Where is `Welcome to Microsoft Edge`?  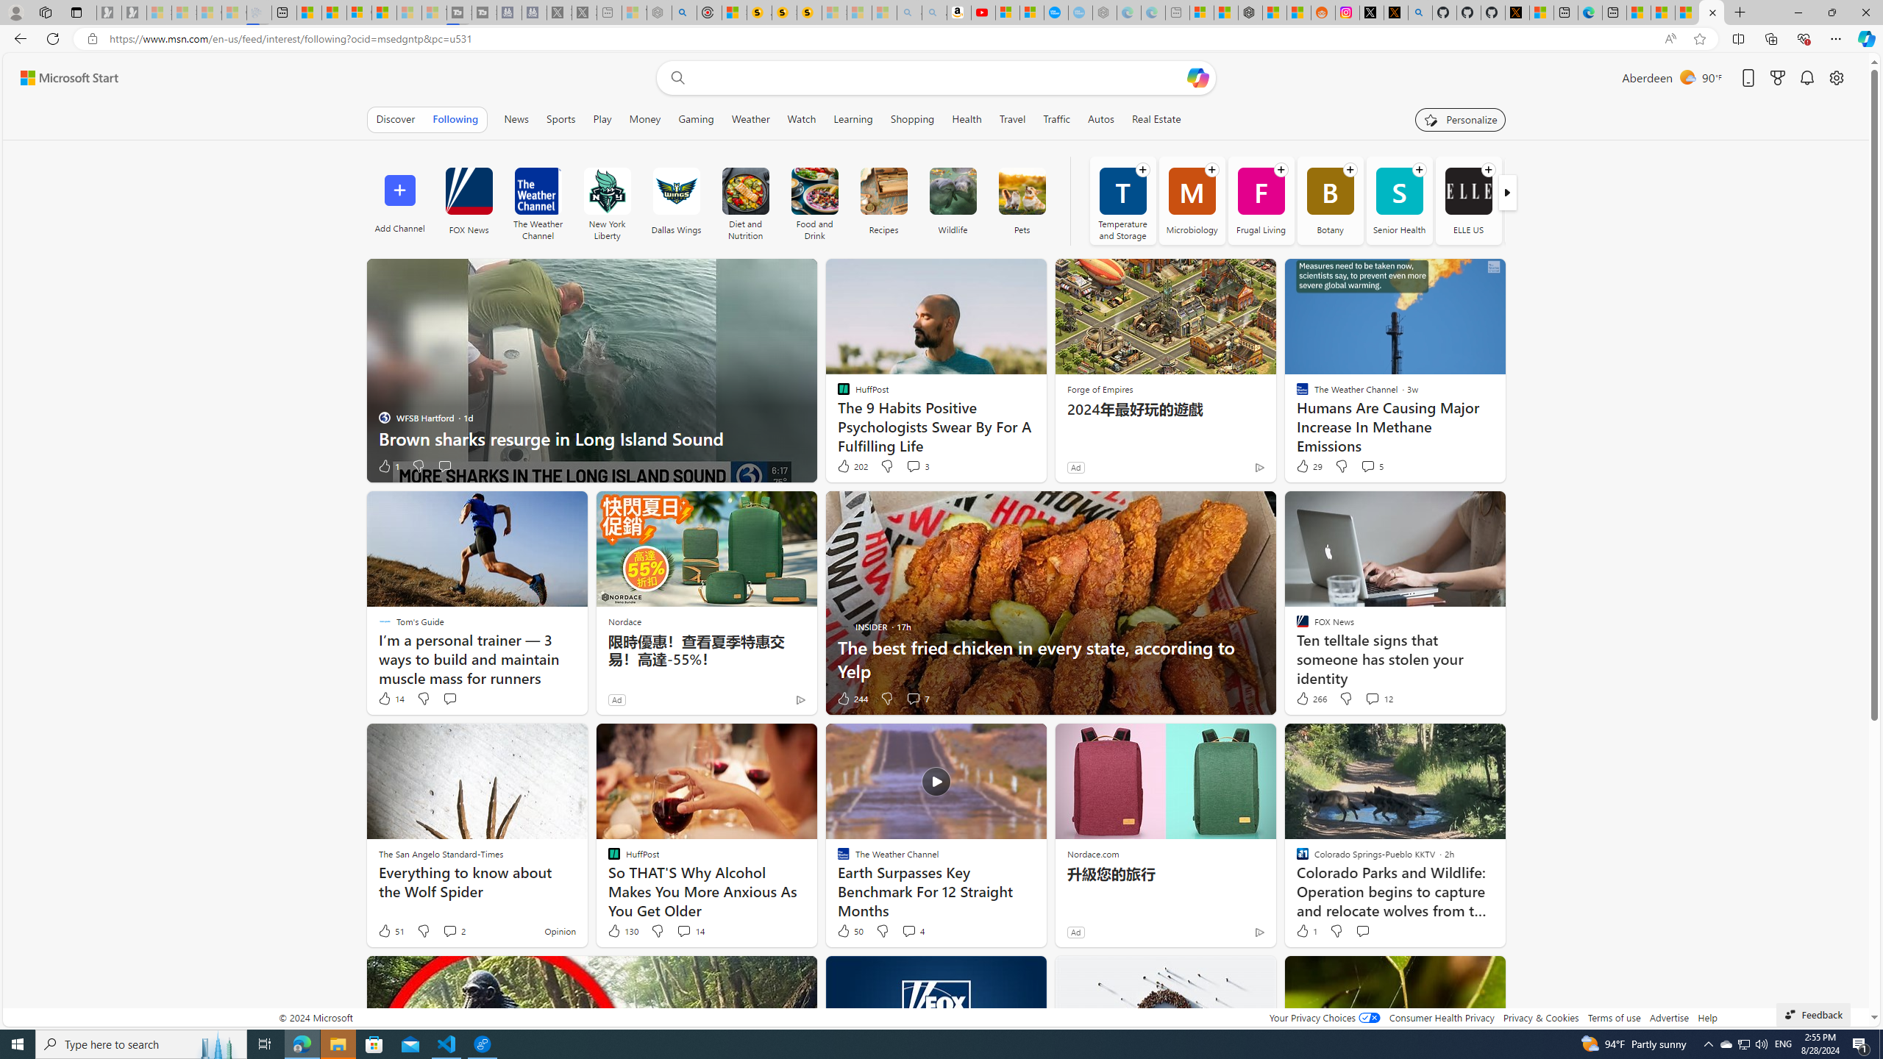 Welcome to Microsoft Edge is located at coordinates (1590, 13).